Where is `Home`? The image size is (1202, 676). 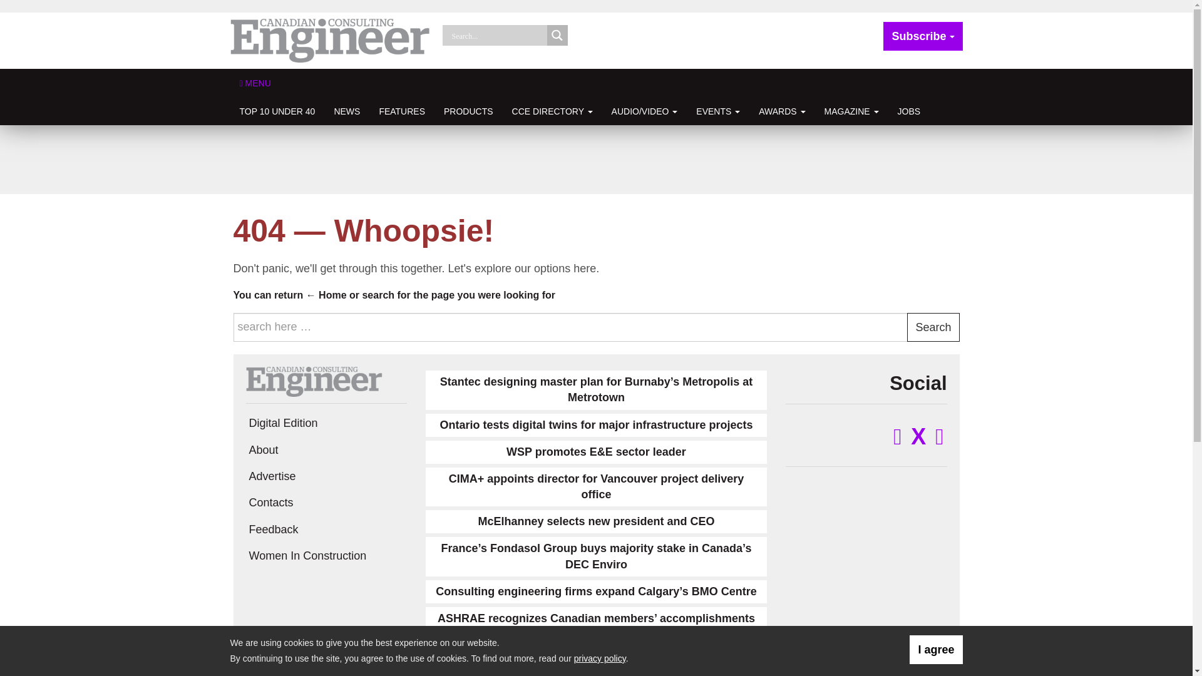
Home is located at coordinates (327, 295).